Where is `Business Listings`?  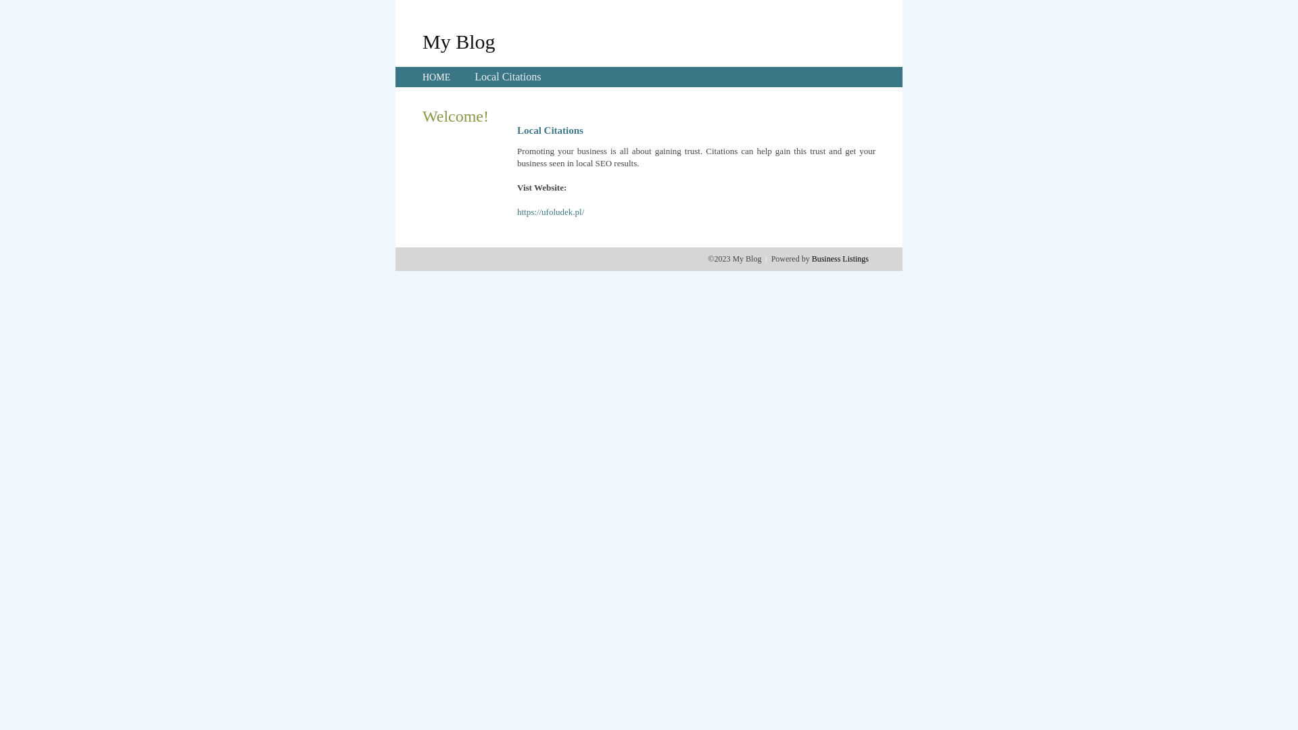 Business Listings is located at coordinates (840, 259).